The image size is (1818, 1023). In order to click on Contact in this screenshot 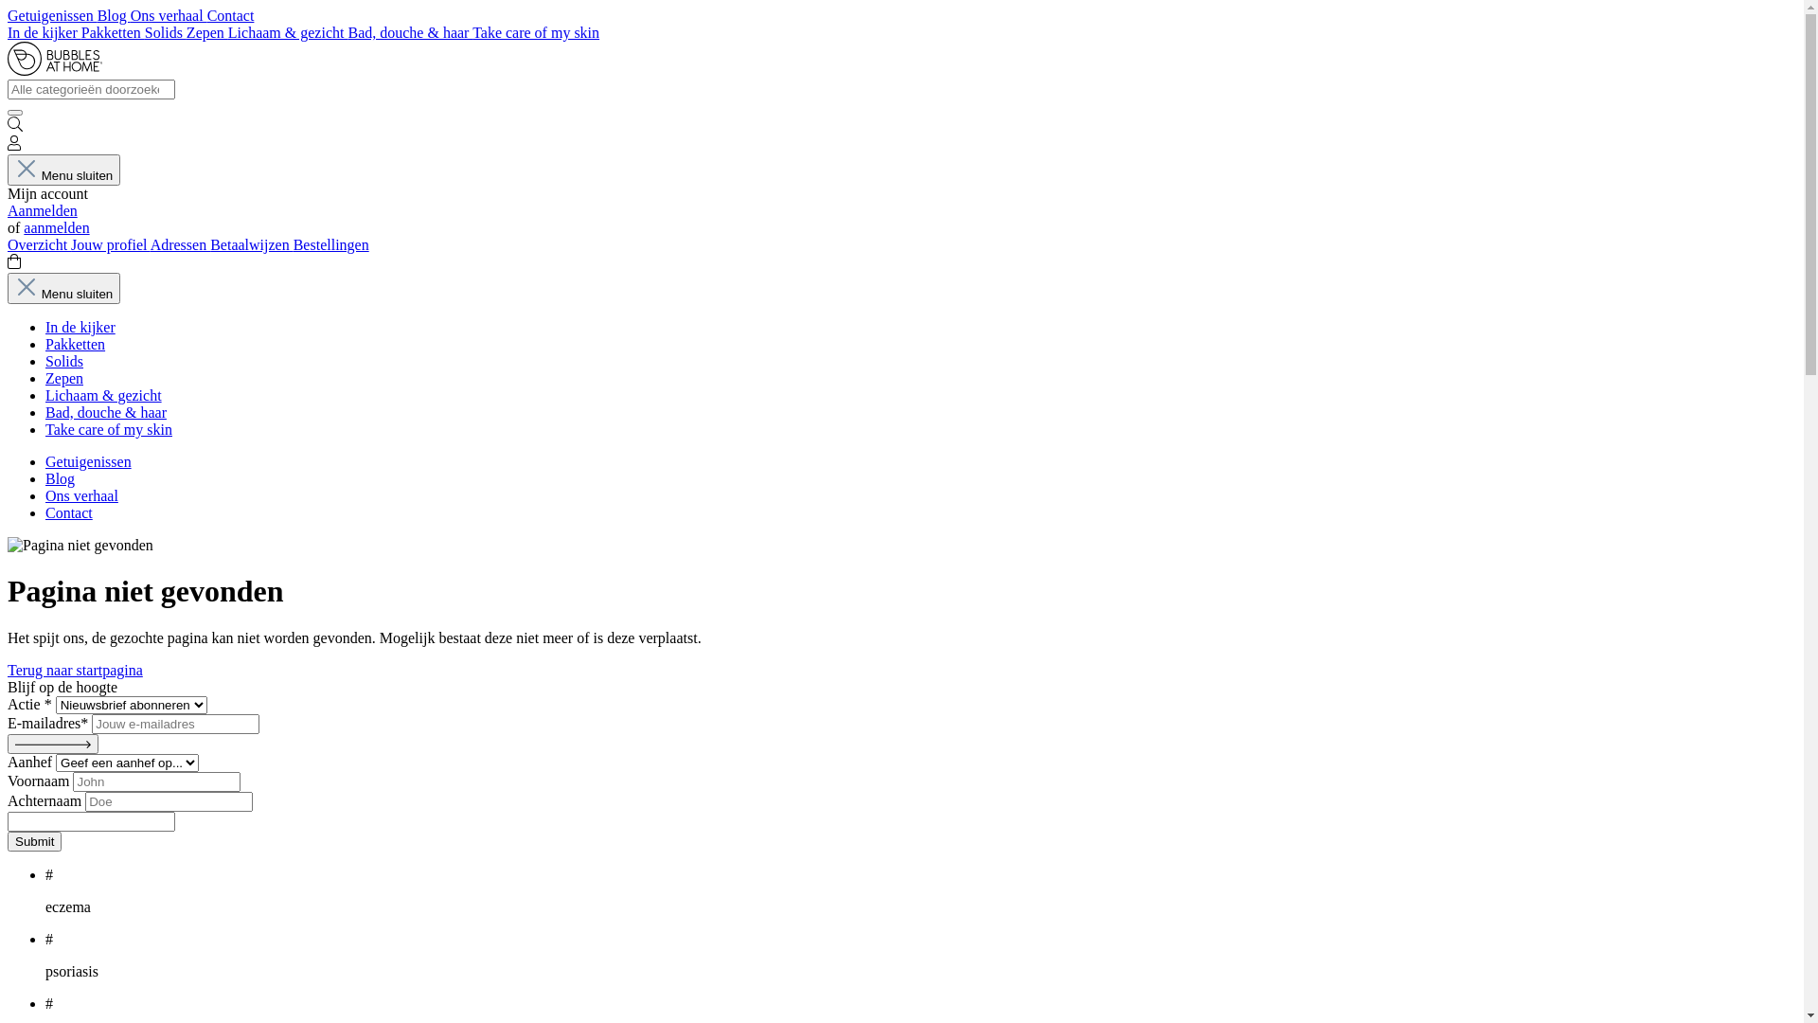, I will do `click(69, 513)`.